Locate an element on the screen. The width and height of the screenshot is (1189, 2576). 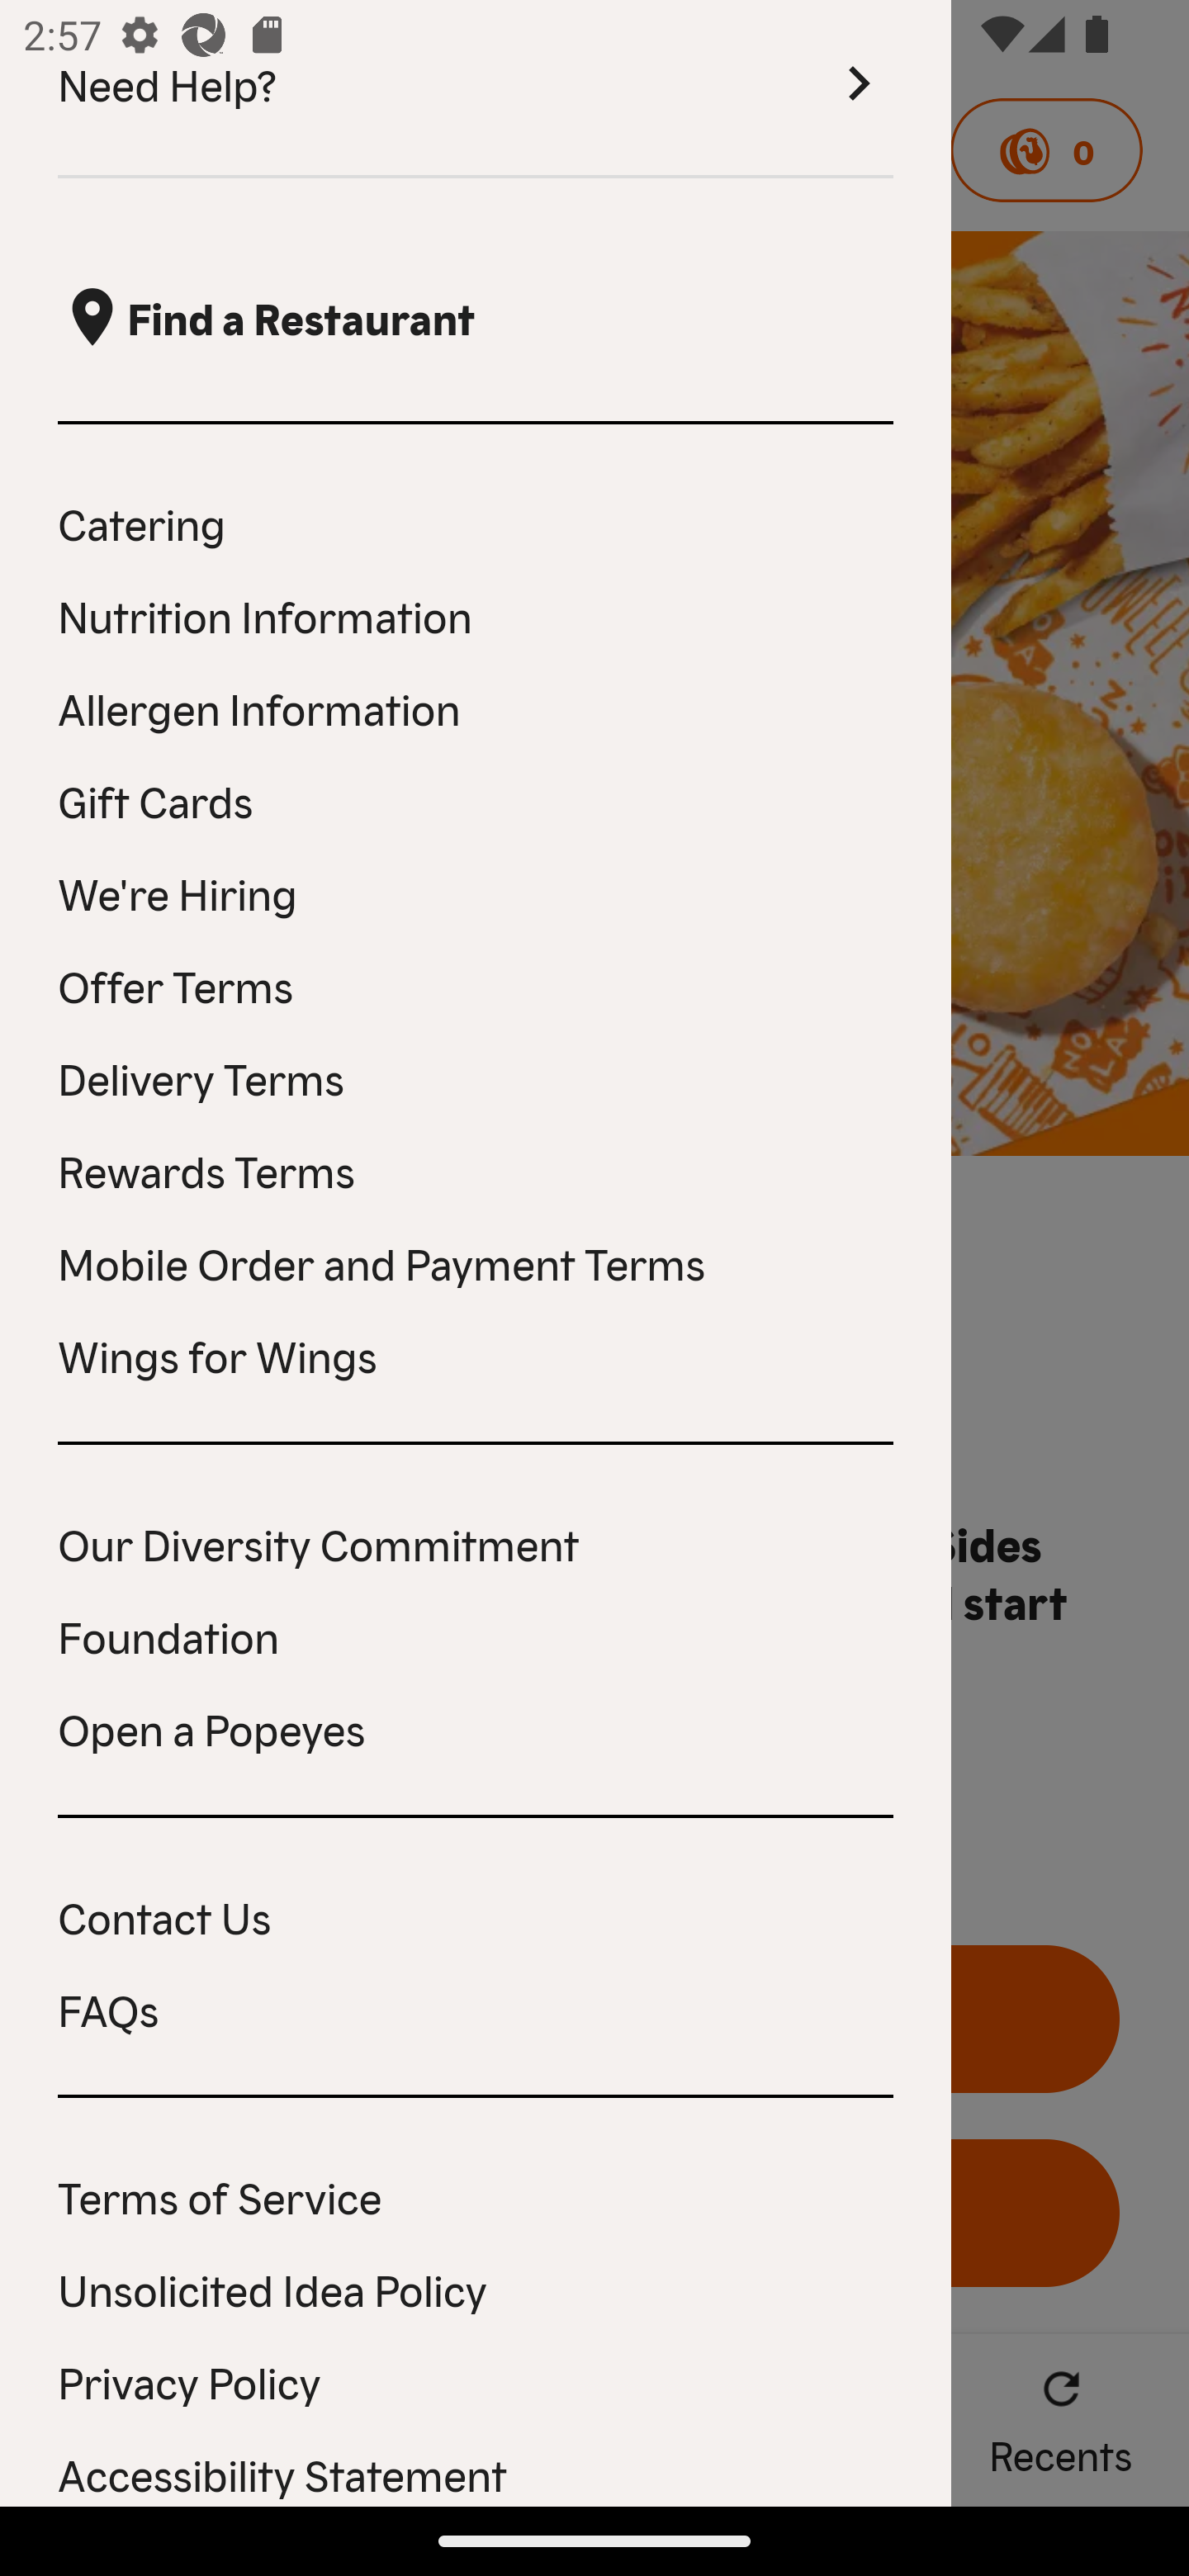
Our Diversity Commitment is located at coordinates (476, 1542).